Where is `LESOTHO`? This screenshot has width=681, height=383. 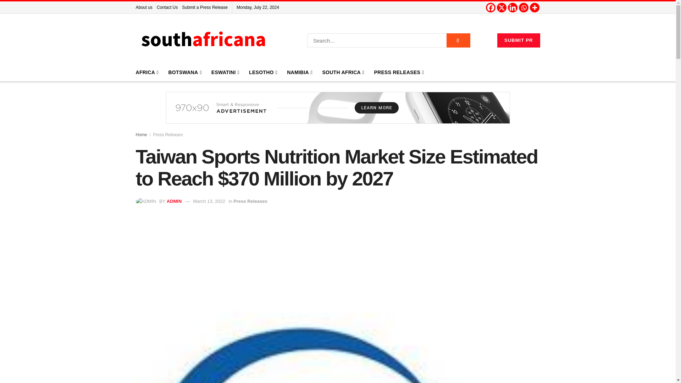
LESOTHO is located at coordinates (262, 72).